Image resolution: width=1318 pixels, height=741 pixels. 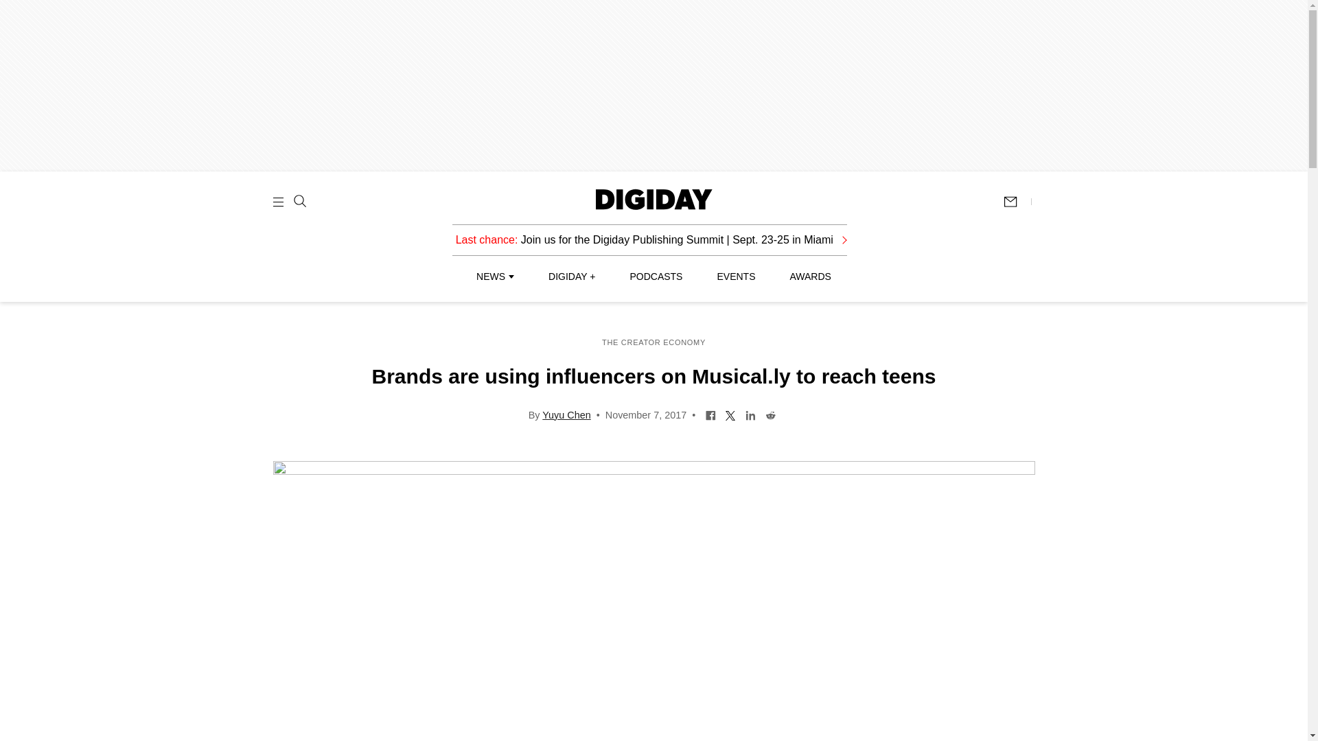 I want to click on EVENTS, so click(x=736, y=277).